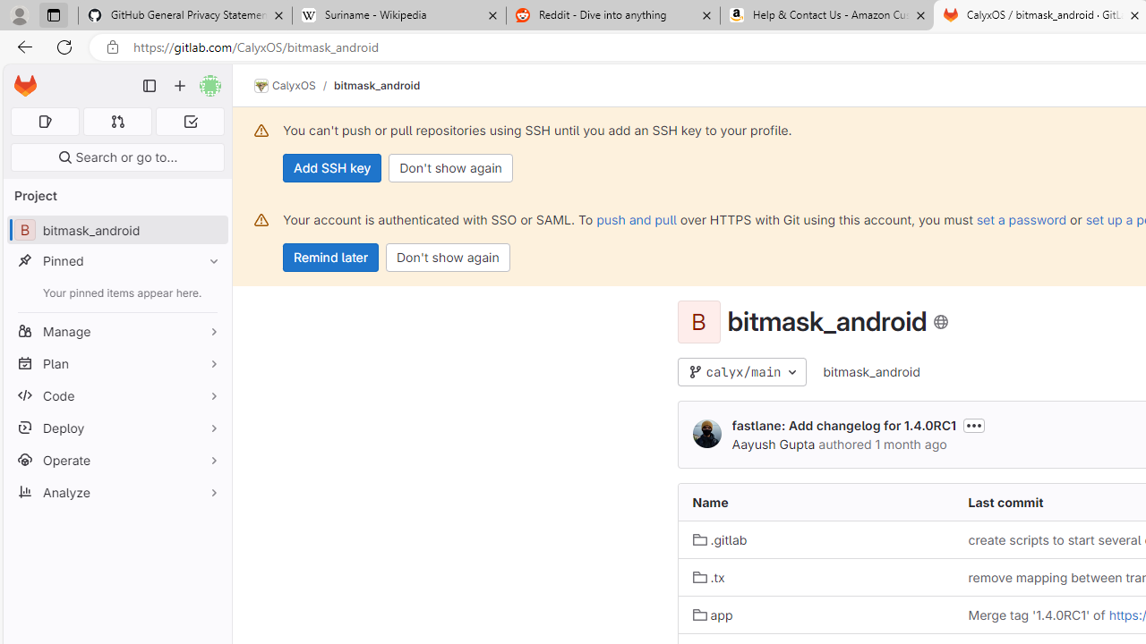 The width and height of the screenshot is (1146, 644). What do you see at coordinates (973, 425) in the screenshot?
I see `Toggle commit description` at bounding box center [973, 425].